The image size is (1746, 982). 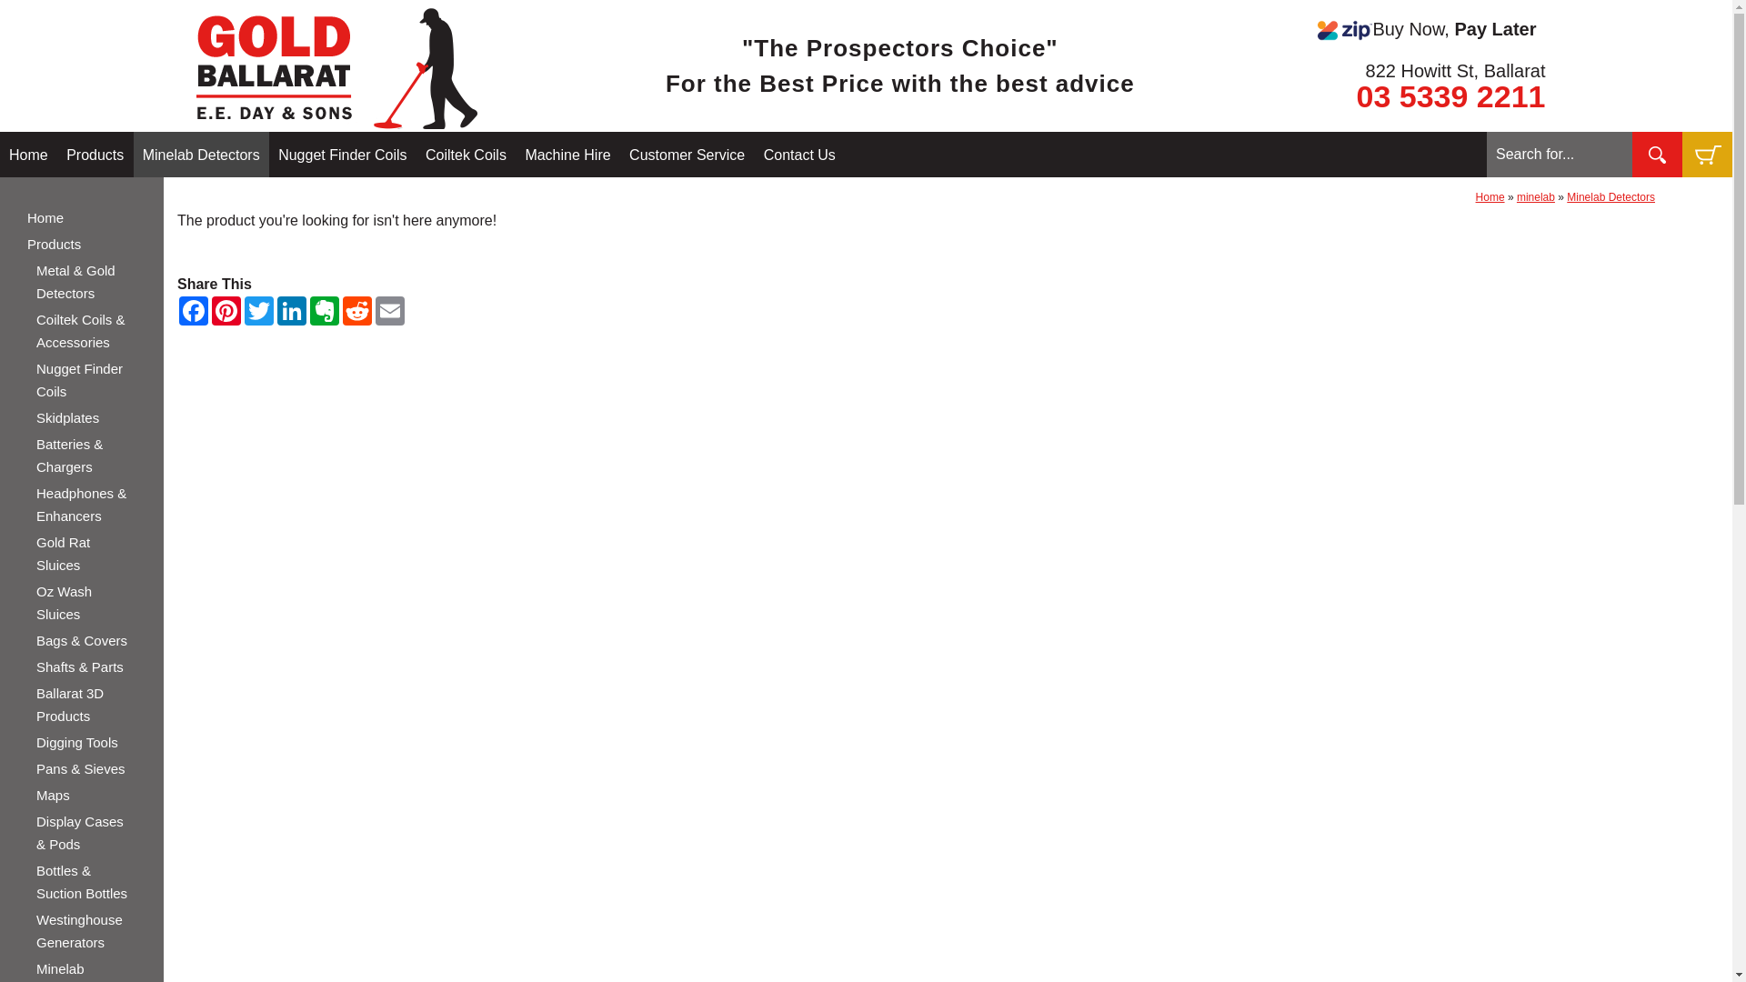 I want to click on Shafts & Parts, so click(x=86, y=666).